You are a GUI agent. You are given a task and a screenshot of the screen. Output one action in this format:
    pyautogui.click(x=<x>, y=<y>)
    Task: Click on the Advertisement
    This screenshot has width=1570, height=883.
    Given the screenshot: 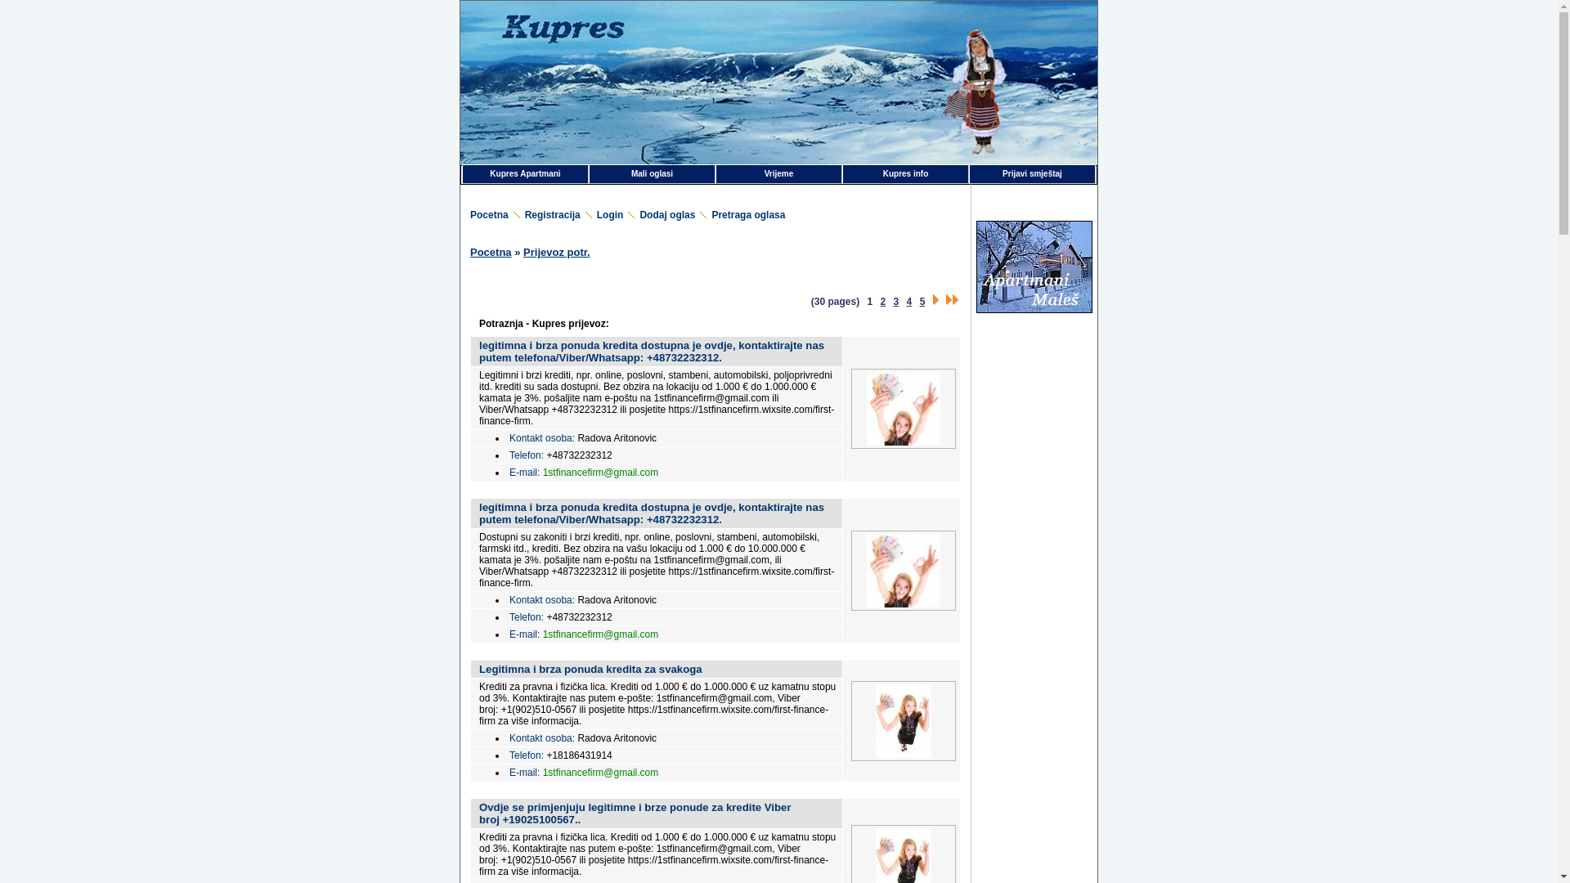 What is the action you would take?
    pyautogui.click(x=1034, y=396)
    